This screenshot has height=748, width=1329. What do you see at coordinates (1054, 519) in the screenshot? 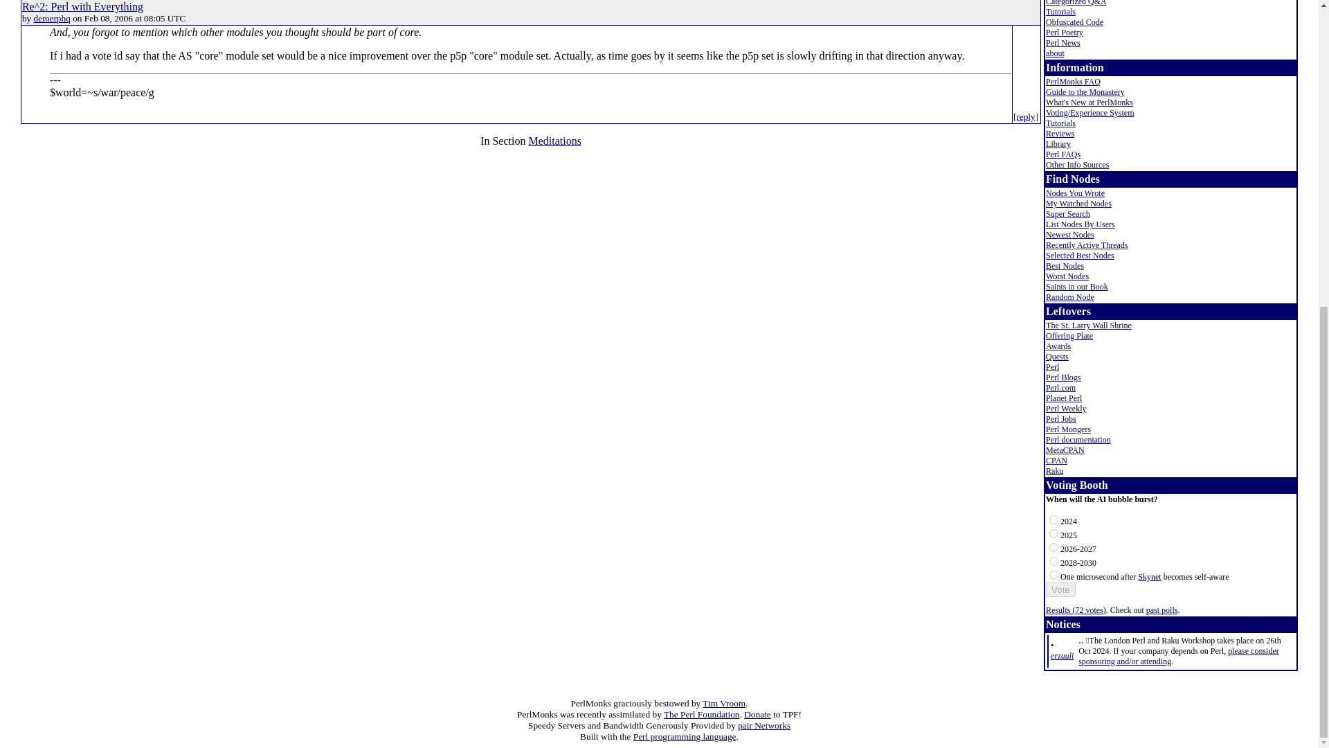
I see `0` at bounding box center [1054, 519].